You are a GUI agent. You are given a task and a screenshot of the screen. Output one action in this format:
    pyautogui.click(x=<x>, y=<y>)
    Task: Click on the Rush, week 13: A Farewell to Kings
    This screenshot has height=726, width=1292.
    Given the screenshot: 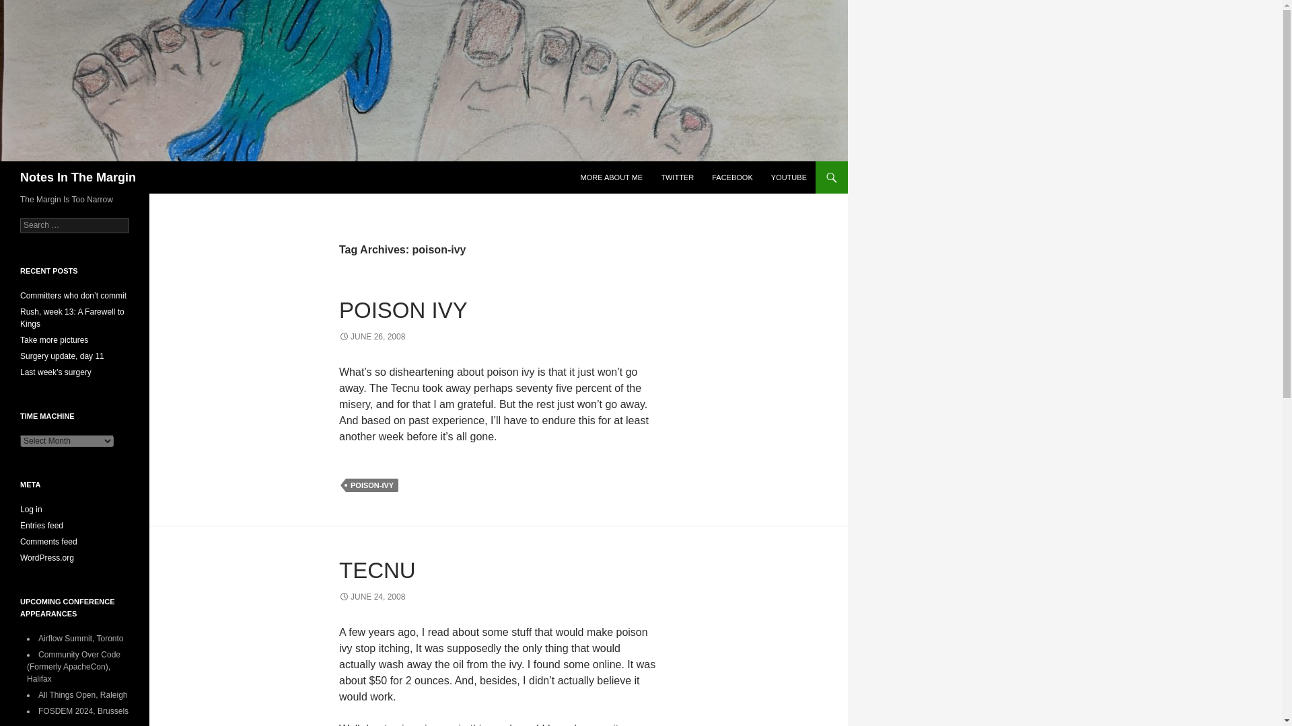 What is the action you would take?
    pyautogui.click(x=72, y=317)
    